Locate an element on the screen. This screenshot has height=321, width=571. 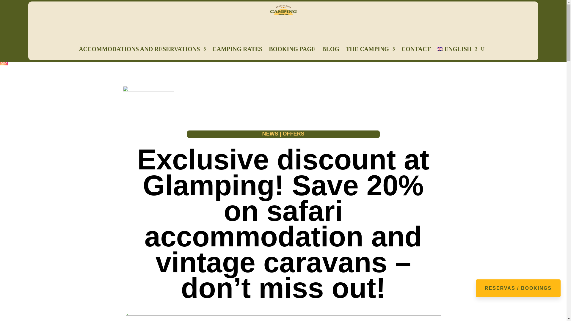
BOOKING PAGE is located at coordinates (292, 49).